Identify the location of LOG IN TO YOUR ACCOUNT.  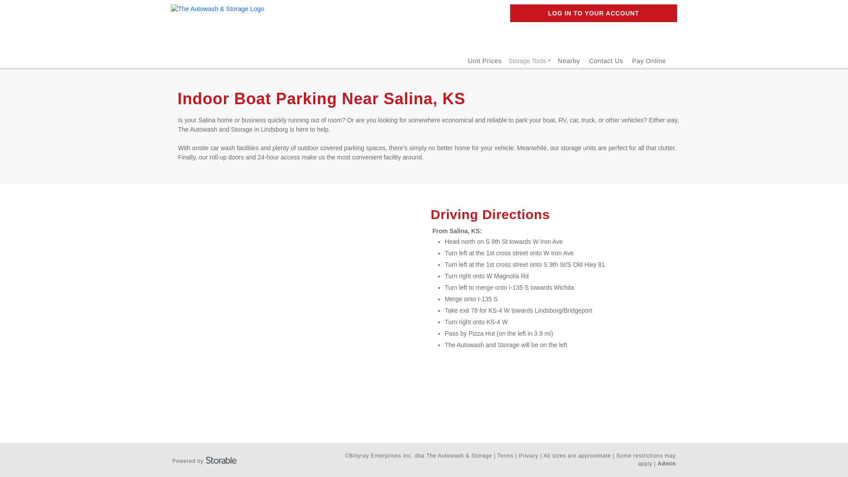
(594, 13).